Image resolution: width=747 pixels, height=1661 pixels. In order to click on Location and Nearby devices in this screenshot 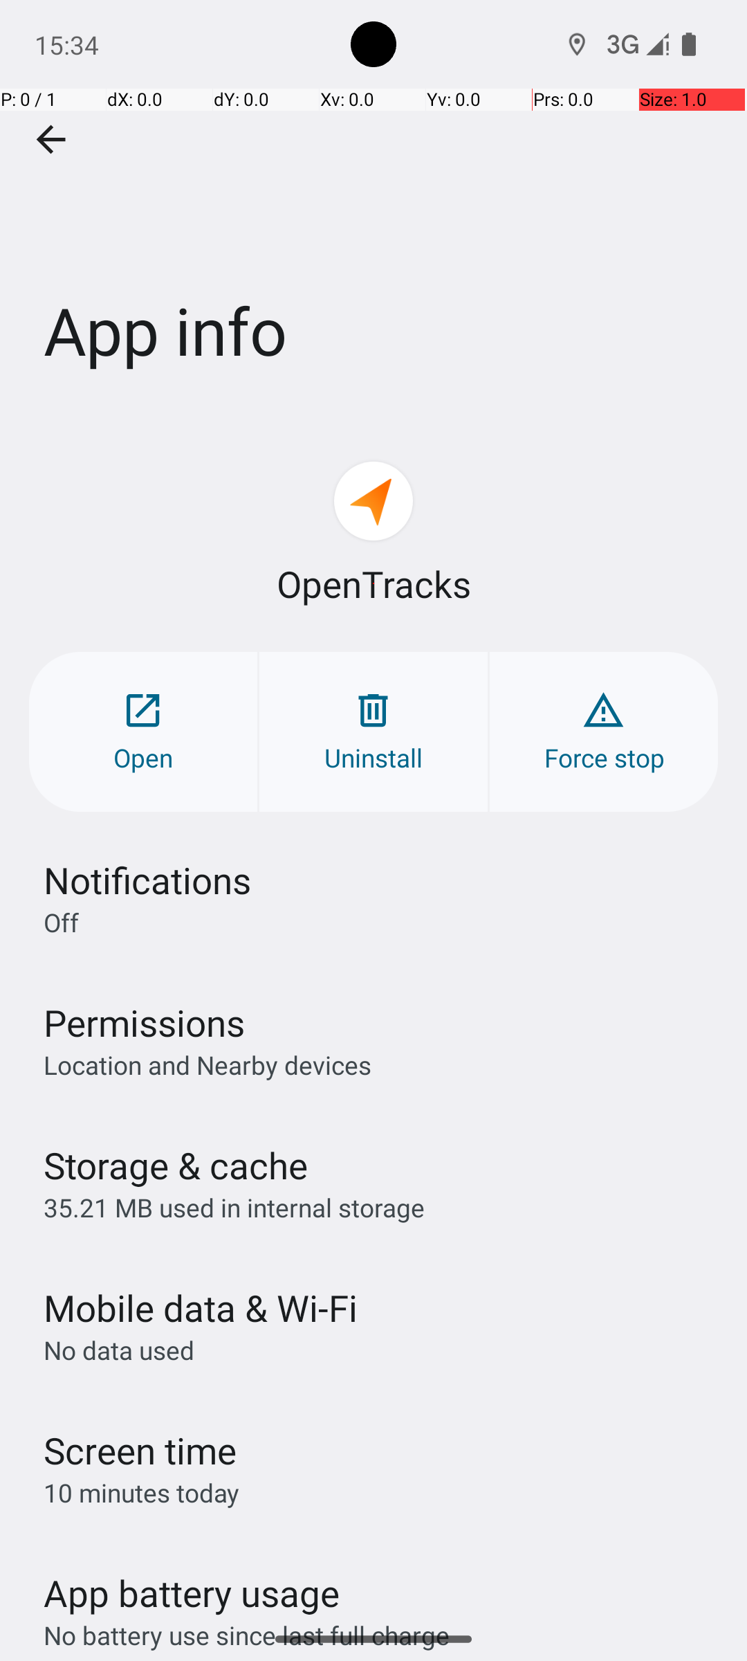, I will do `click(207, 1064)`.